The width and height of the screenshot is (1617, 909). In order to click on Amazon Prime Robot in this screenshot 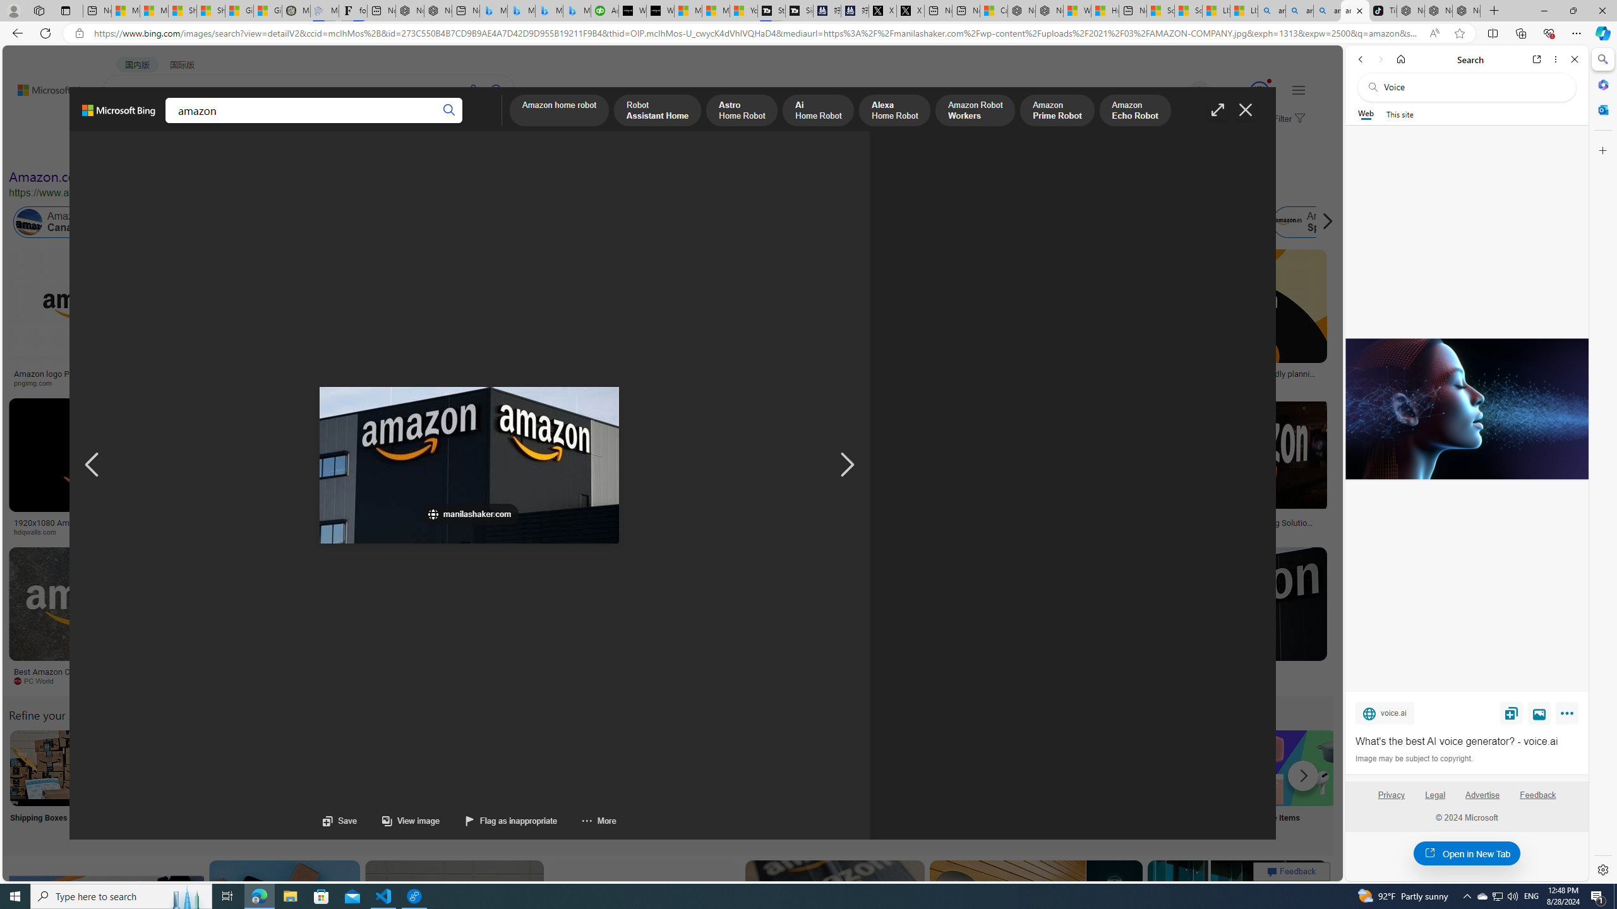, I will do `click(1057, 111)`.